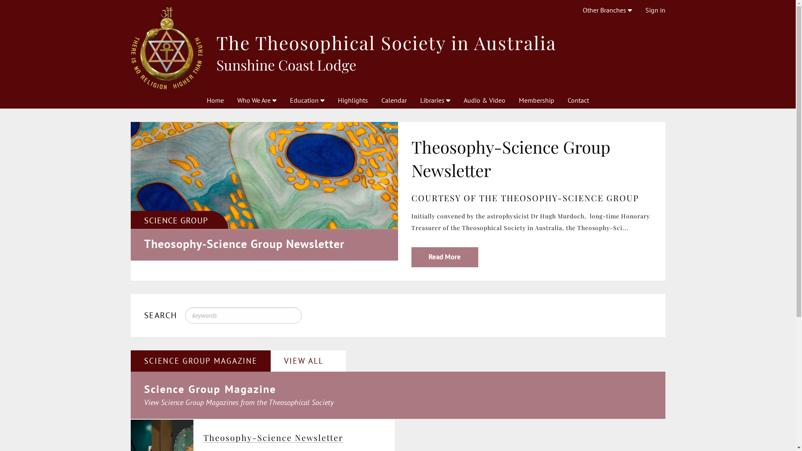  Describe the element at coordinates (398, 48) in the screenshot. I see `The Theosophical
Society in Australia
Sunshine Coast Lodge` at that location.